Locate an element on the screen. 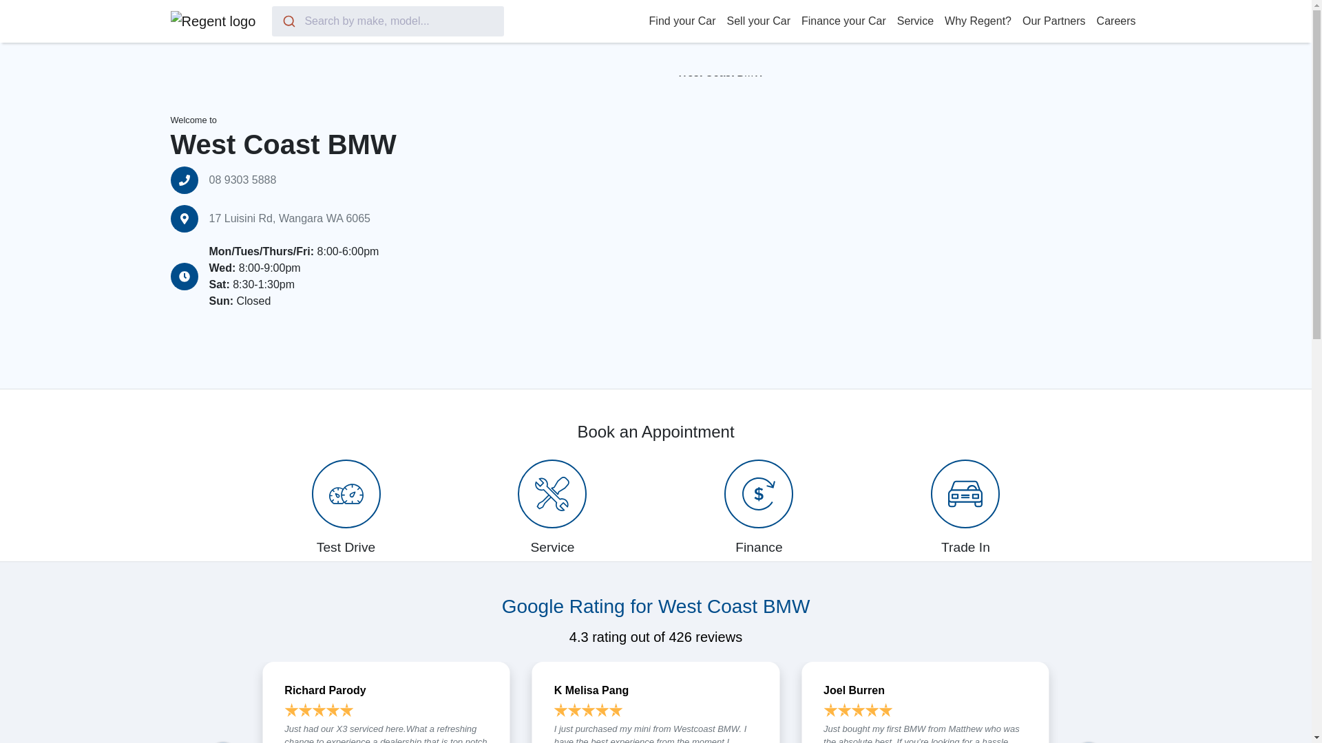 This screenshot has height=743, width=1322. Careers is located at coordinates (1117, 21).